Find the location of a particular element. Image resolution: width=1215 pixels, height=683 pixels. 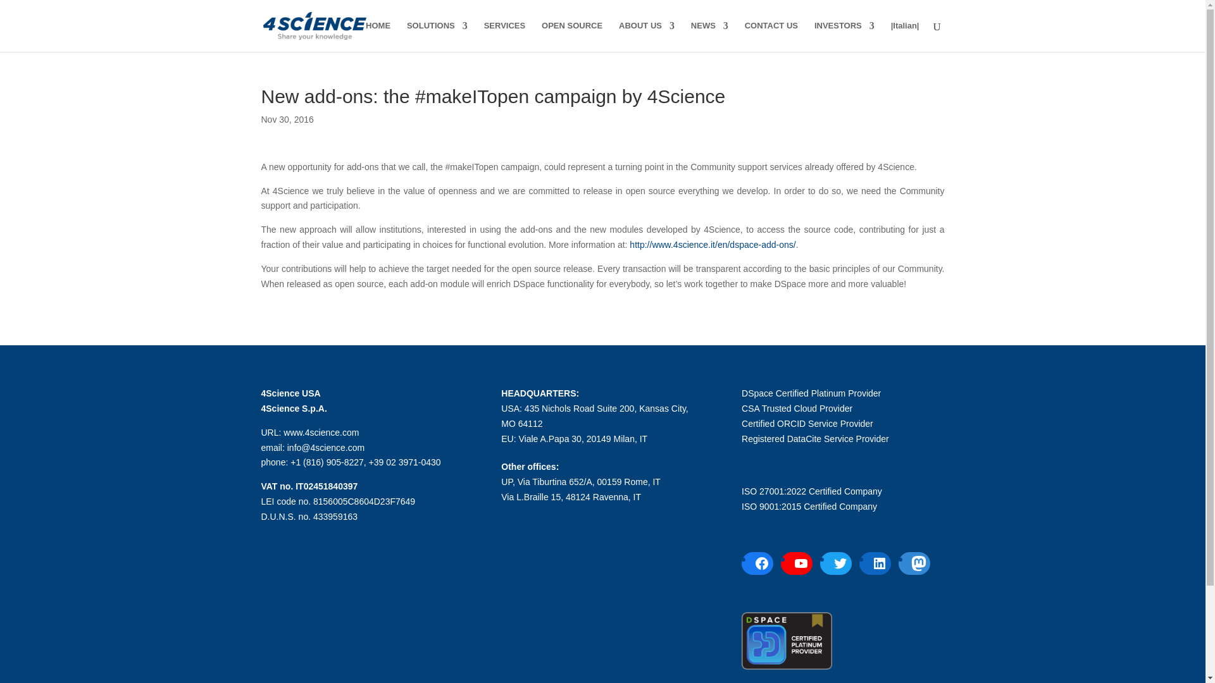

CONTACT US is located at coordinates (771, 37).